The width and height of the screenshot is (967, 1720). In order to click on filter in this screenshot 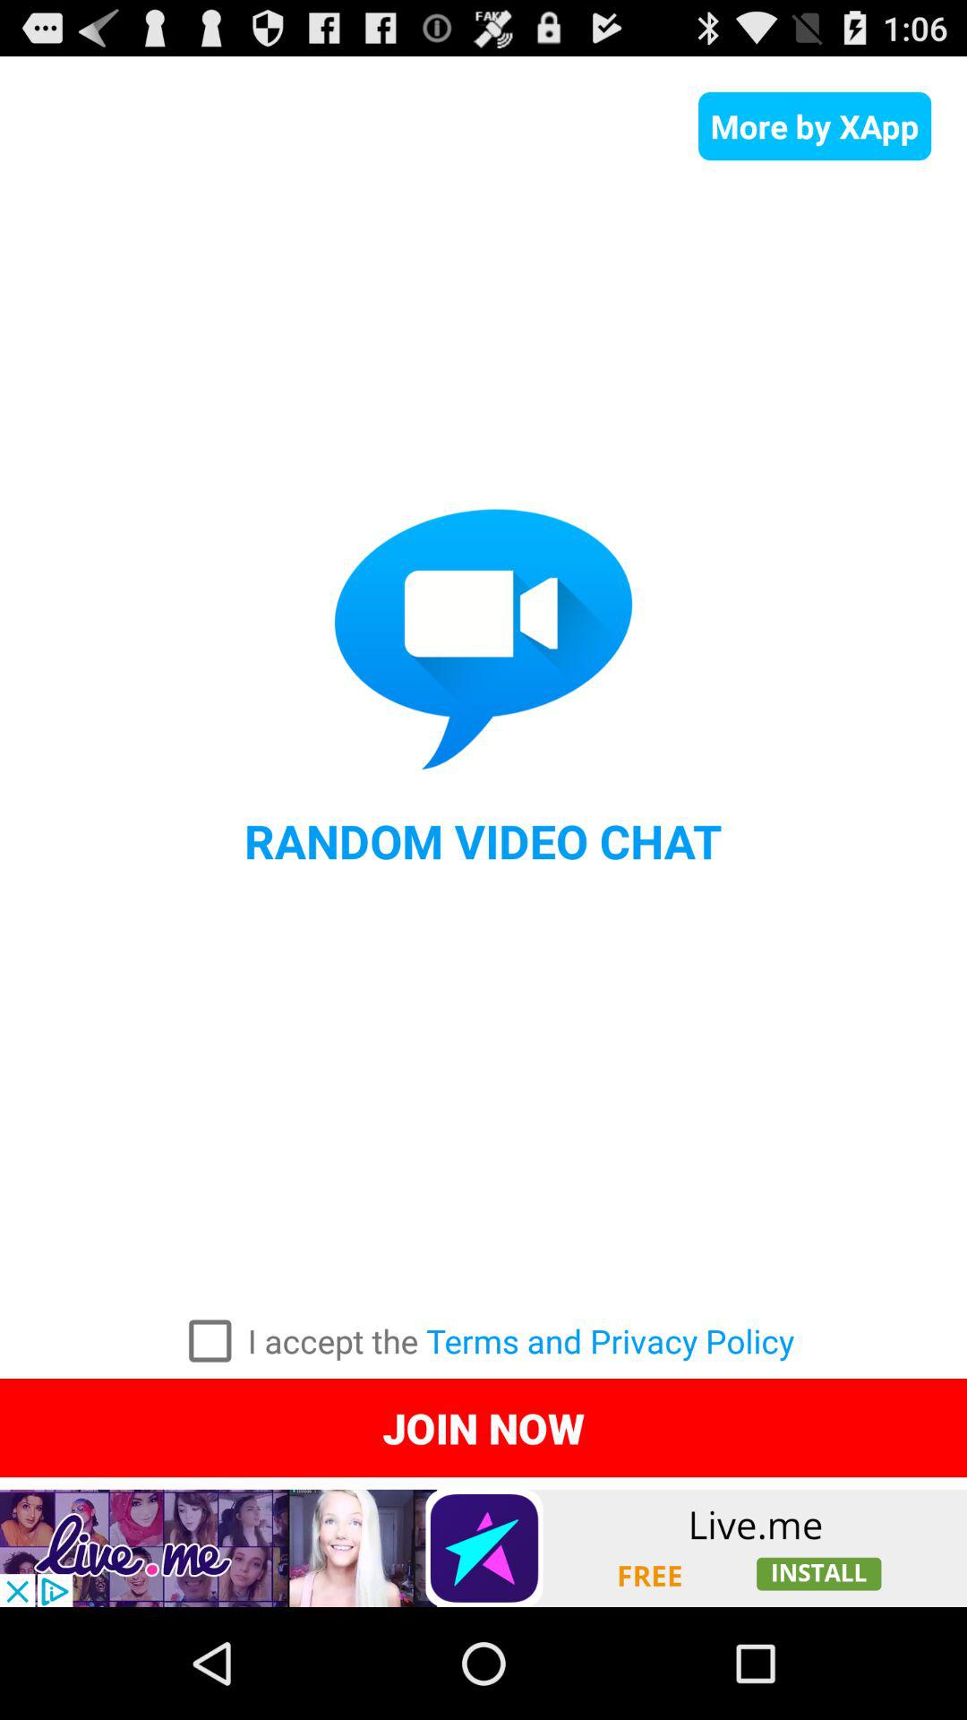, I will do `click(210, 1341)`.